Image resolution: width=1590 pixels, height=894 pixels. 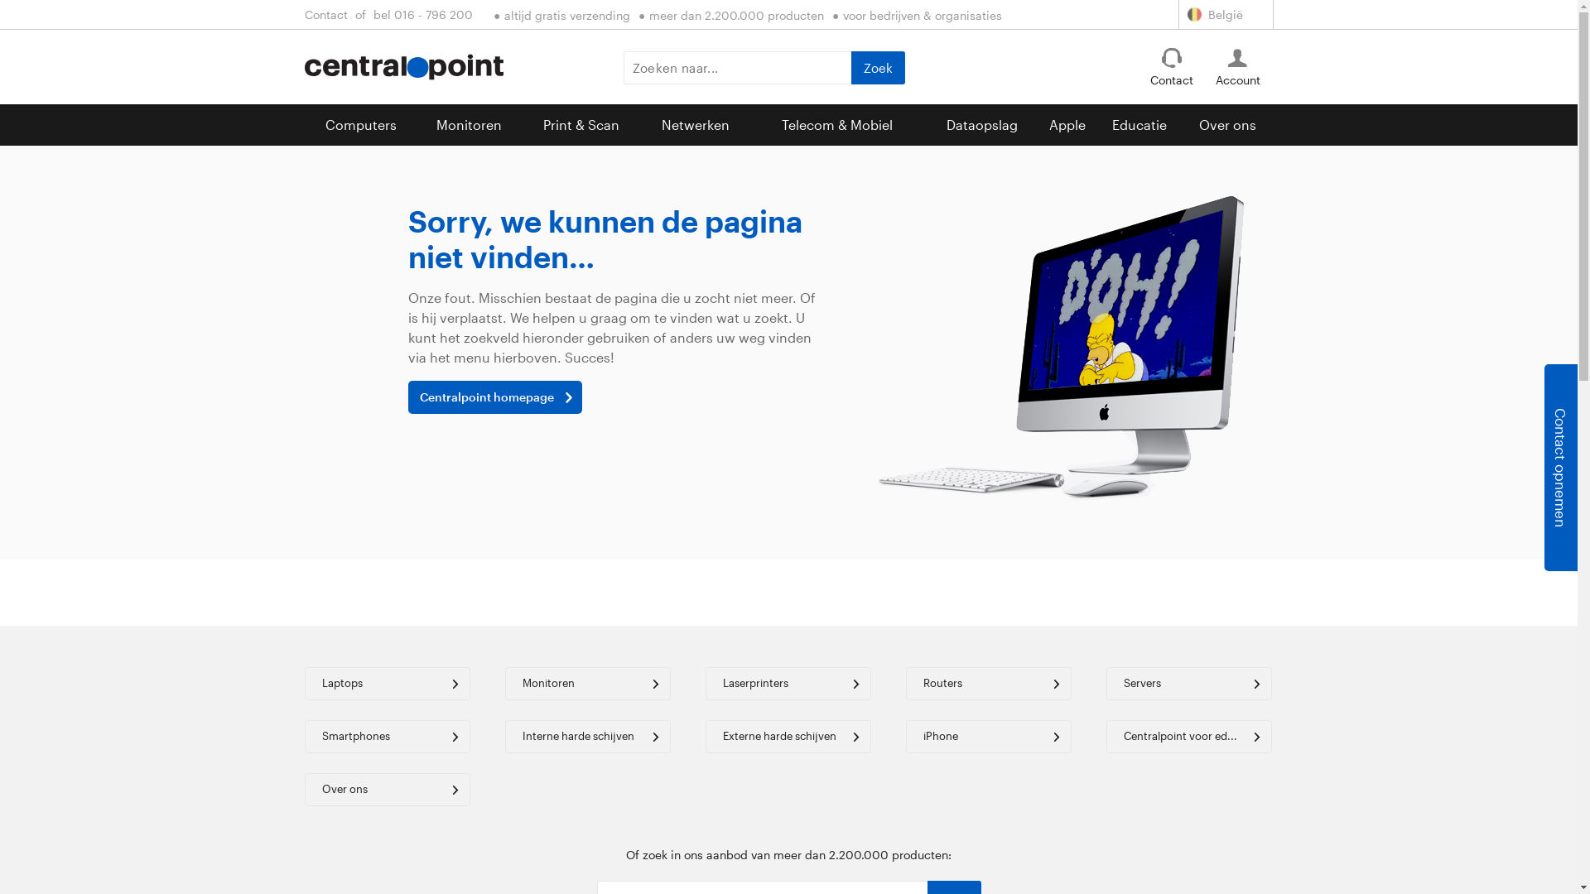 I want to click on Telecom & Mobiel, so click(x=837, y=125).